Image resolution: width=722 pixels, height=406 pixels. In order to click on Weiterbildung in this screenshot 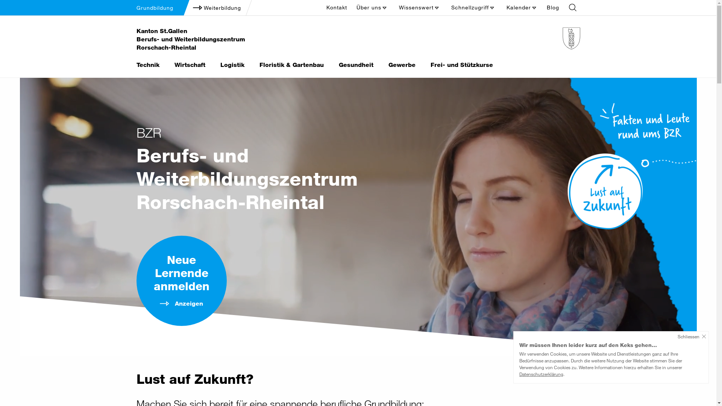, I will do `click(216, 8)`.